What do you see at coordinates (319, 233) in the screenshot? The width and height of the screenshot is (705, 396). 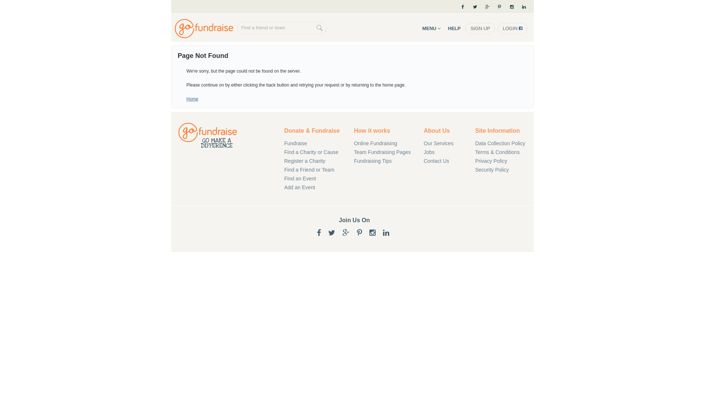 I see `Facebook` at bounding box center [319, 233].